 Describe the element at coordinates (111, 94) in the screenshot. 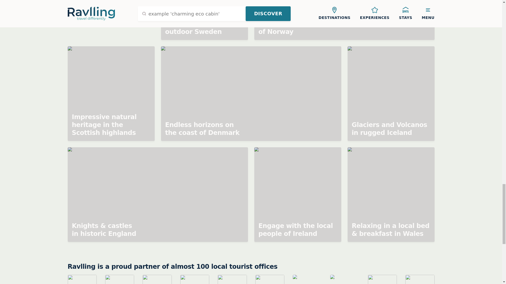

I see `Impressive natural heritage in the Scottish highlands` at that location.